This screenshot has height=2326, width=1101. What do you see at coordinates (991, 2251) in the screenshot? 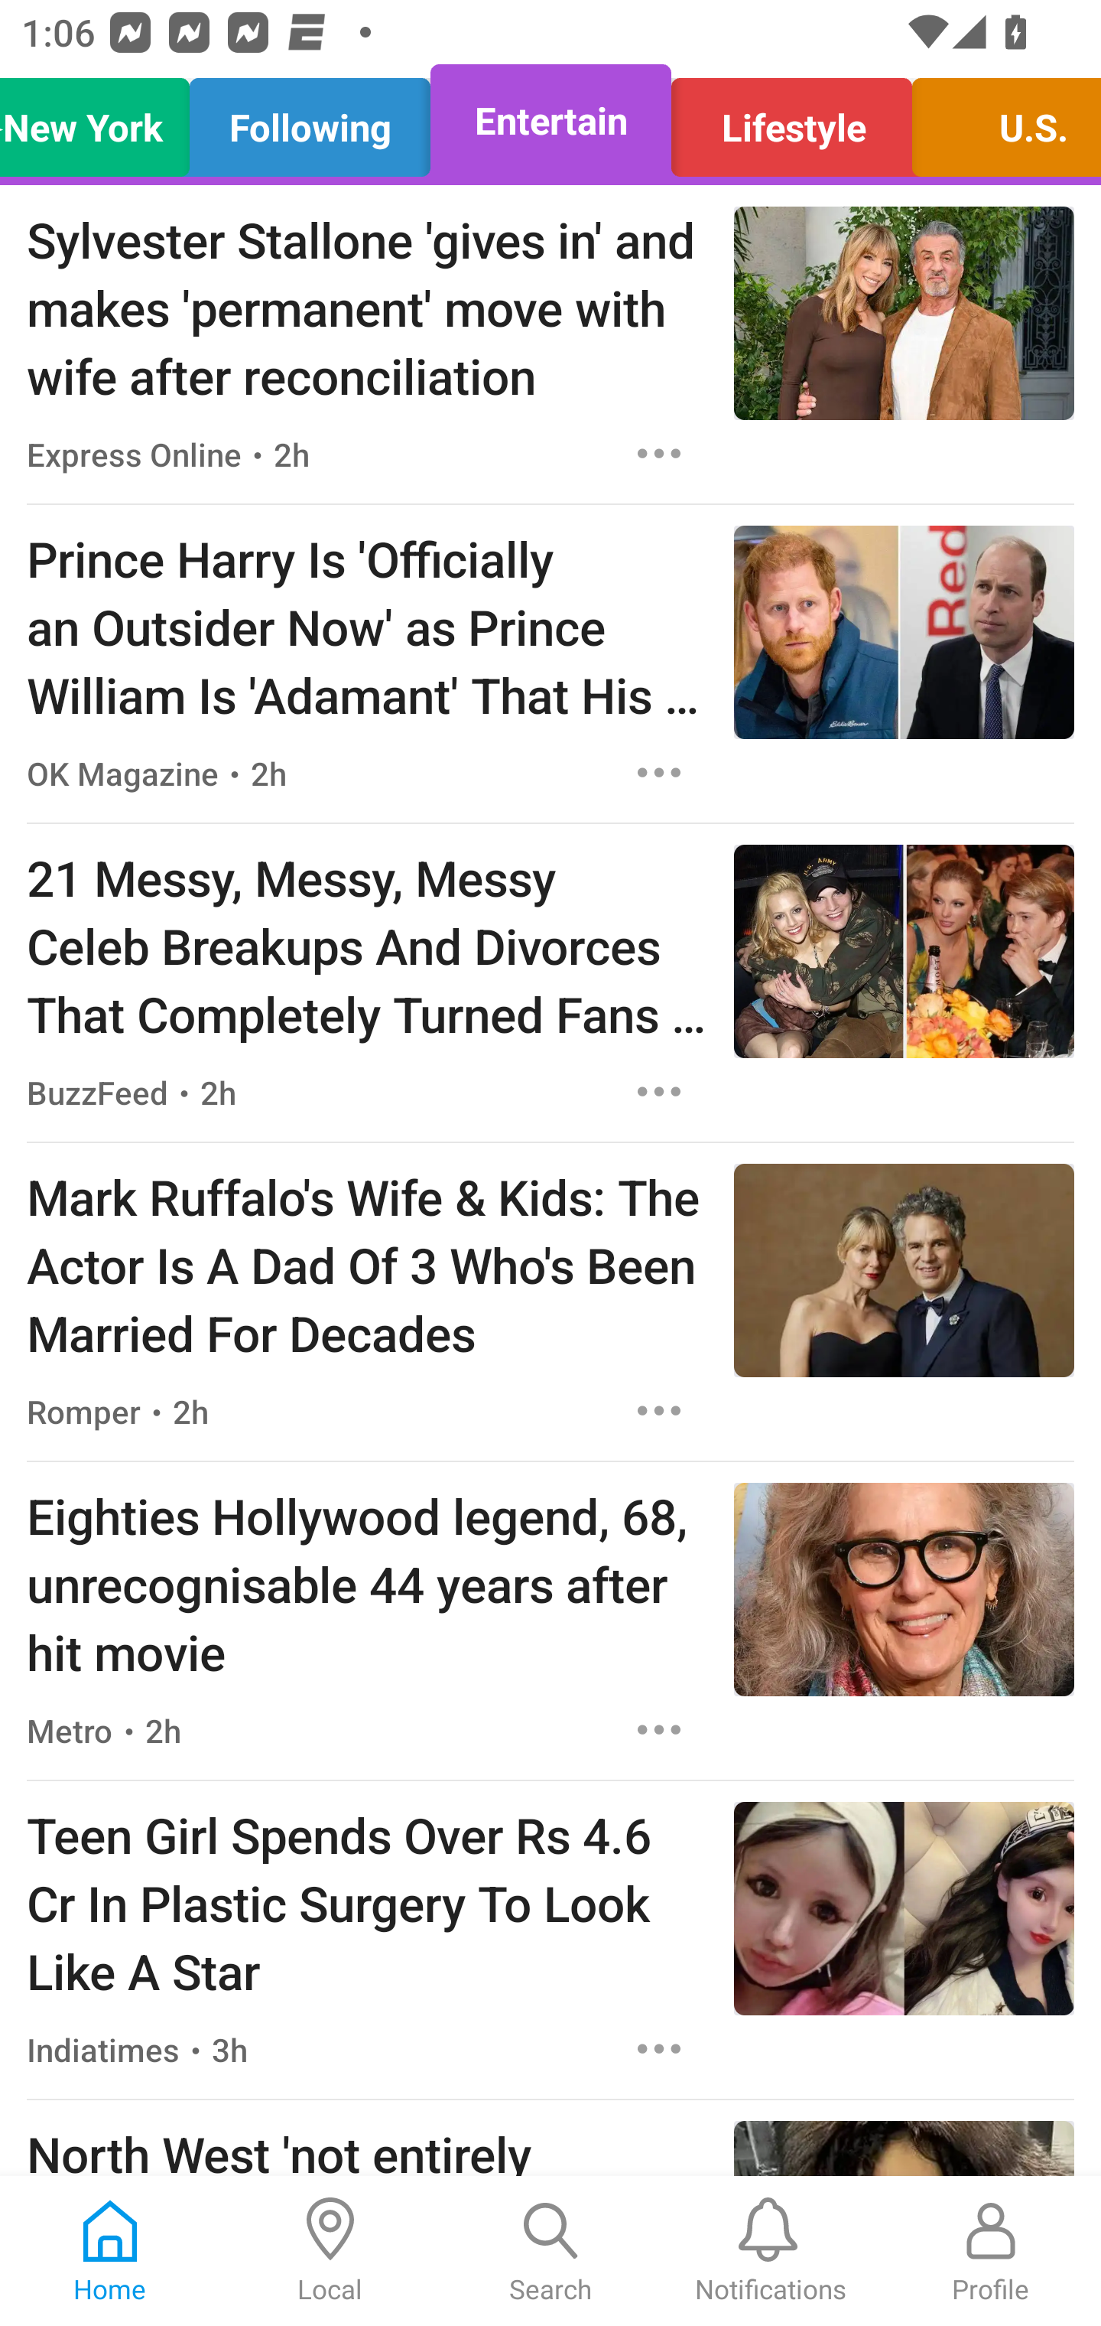
I see `Profile` at bounding box center [991, 2251].